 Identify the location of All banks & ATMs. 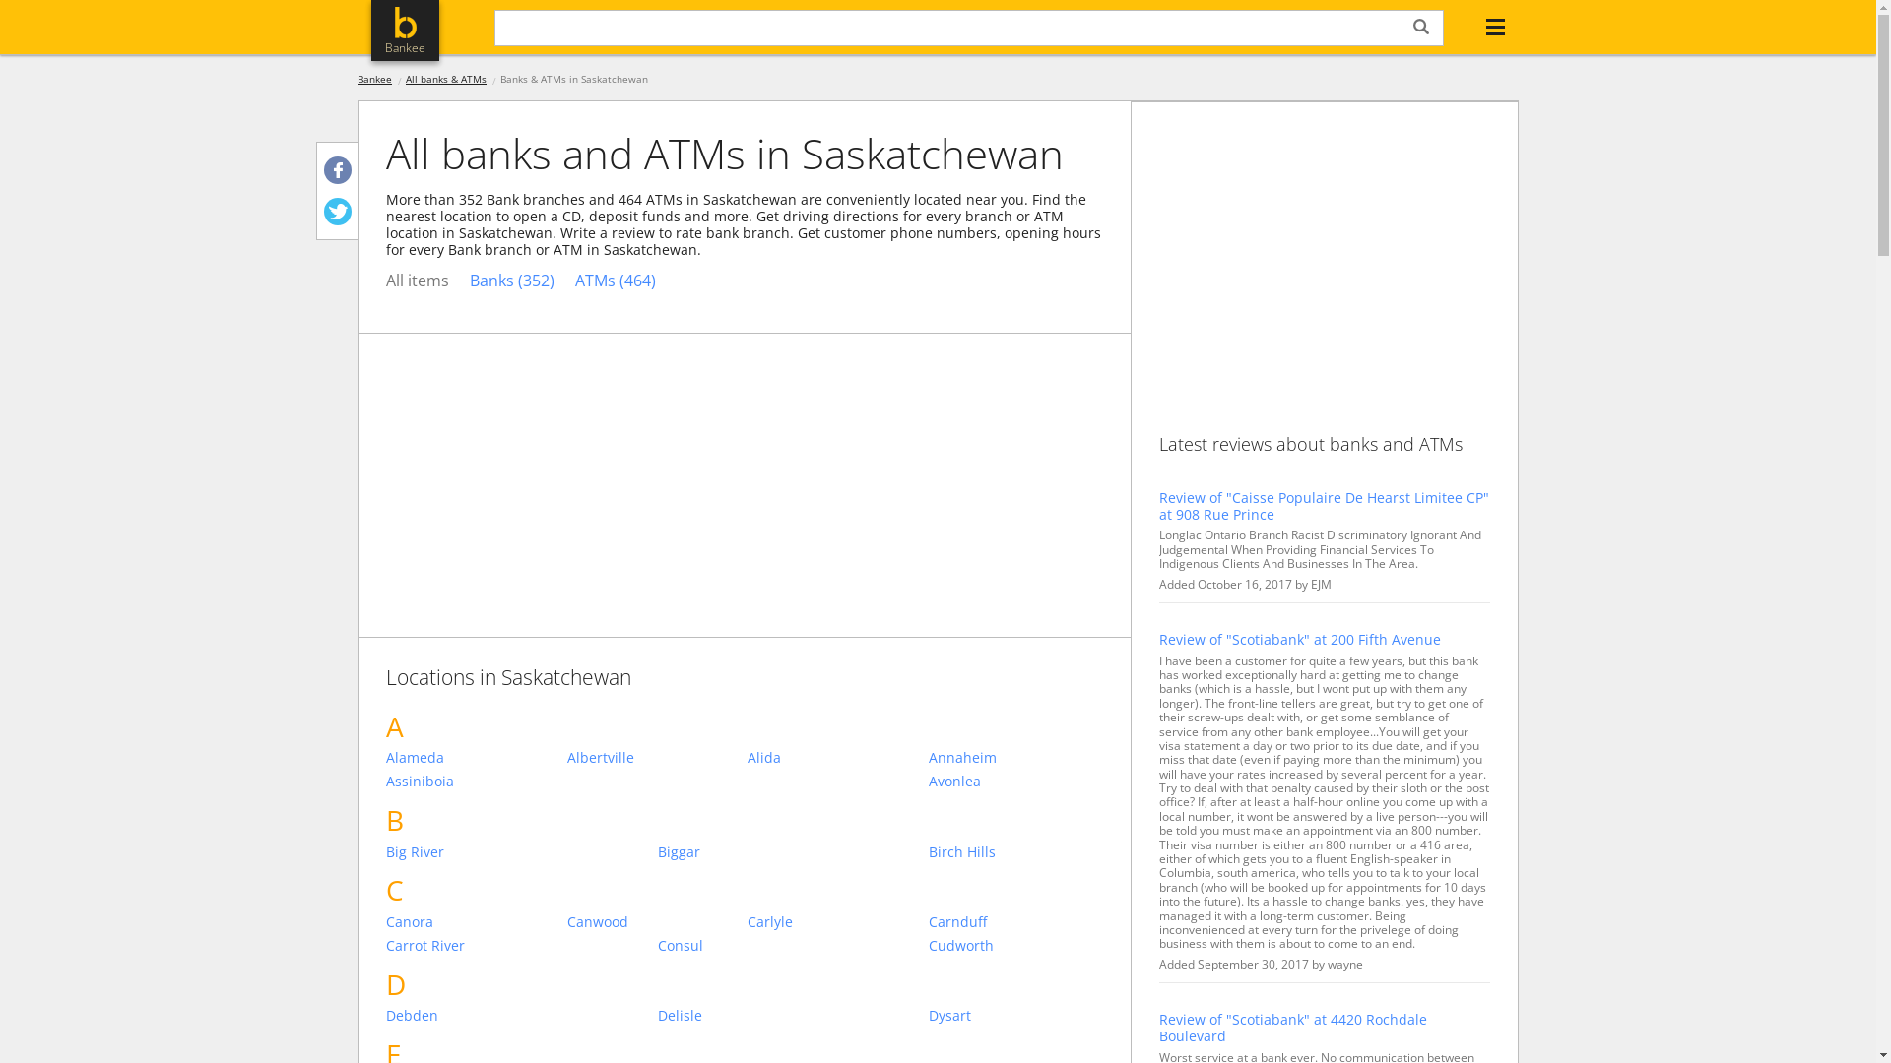
(445, 79).